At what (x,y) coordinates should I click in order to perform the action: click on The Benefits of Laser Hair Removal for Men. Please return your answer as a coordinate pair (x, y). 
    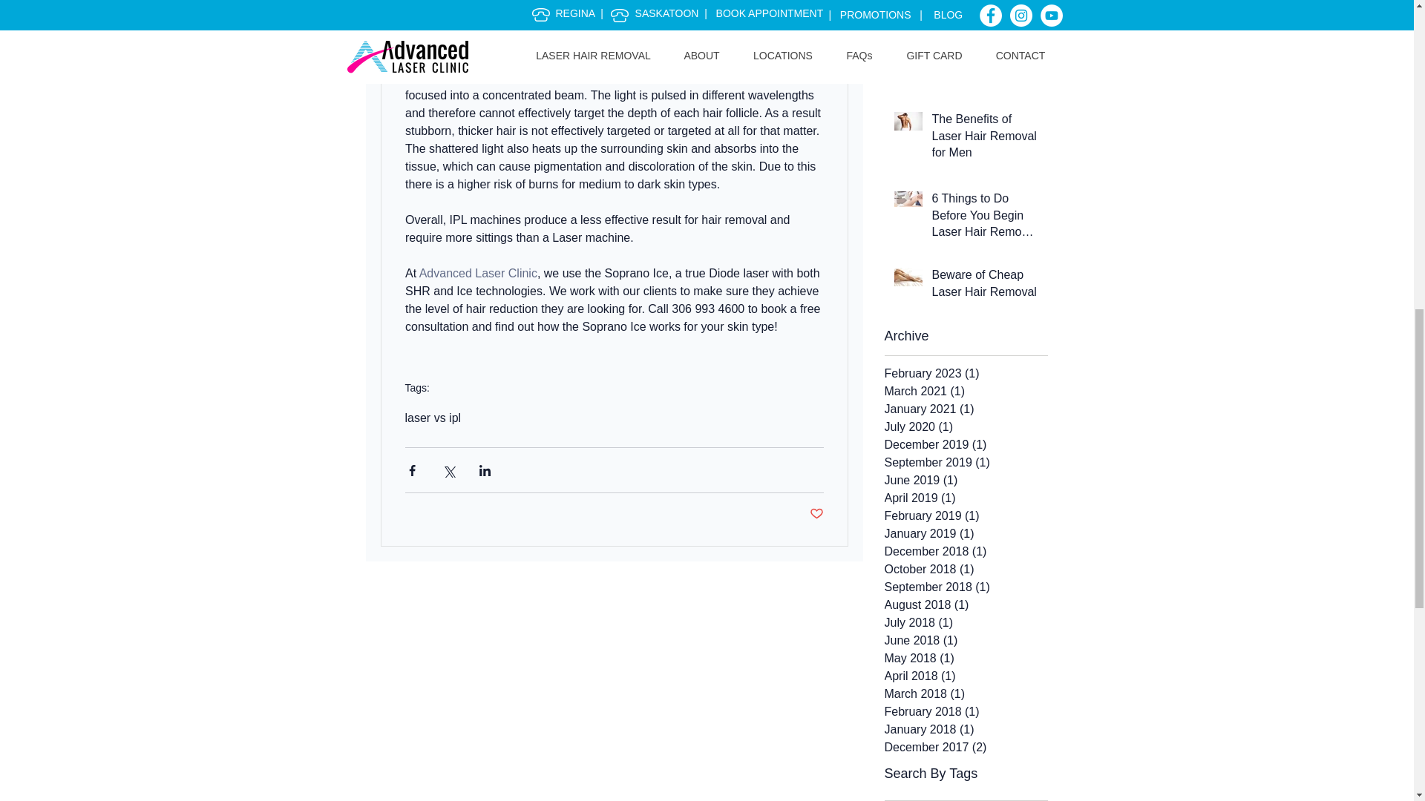
    Looking at the image, I should click on (985, 139).